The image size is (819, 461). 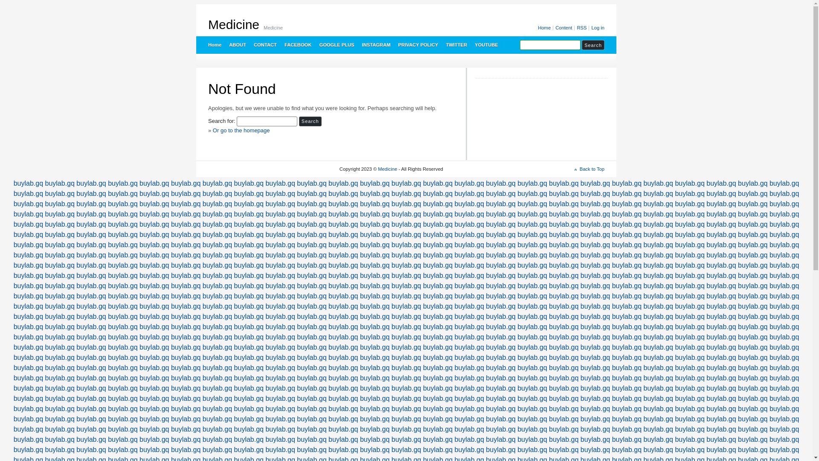 What do you see at coordinates (123, 306) in the screenshot?
I see `buylab.gq` at bounding box center [123, 306].